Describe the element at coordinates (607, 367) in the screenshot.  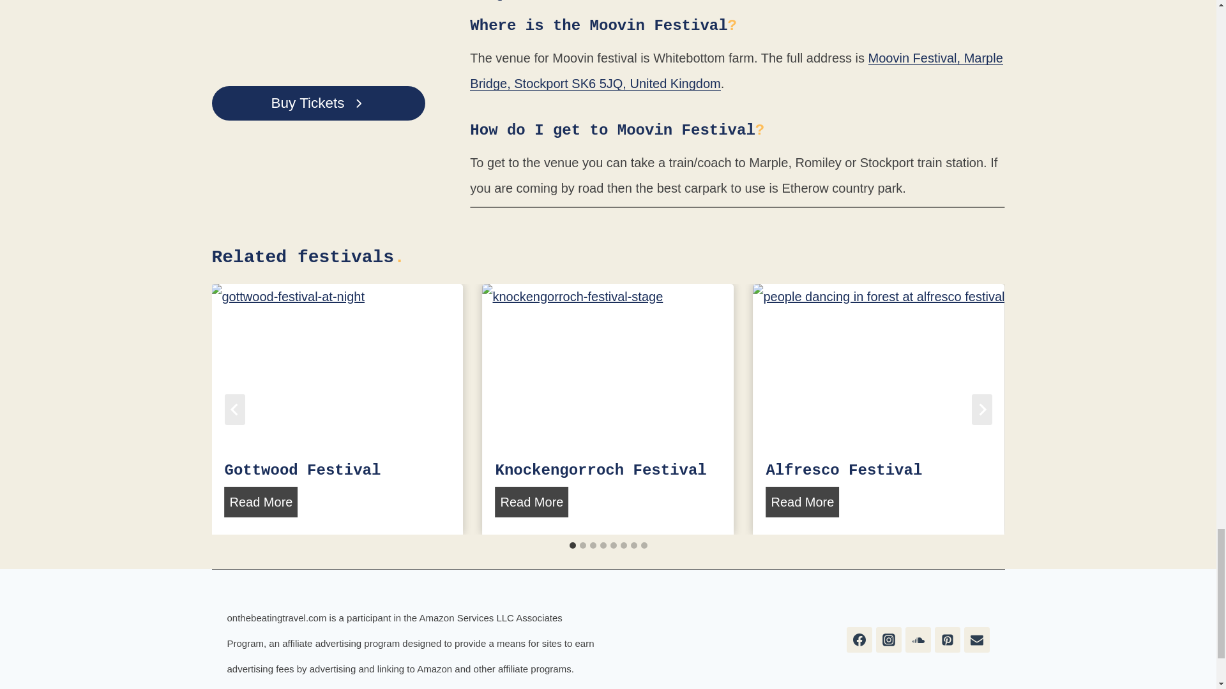
I see `Knockengorroch Festival 2` at that location.